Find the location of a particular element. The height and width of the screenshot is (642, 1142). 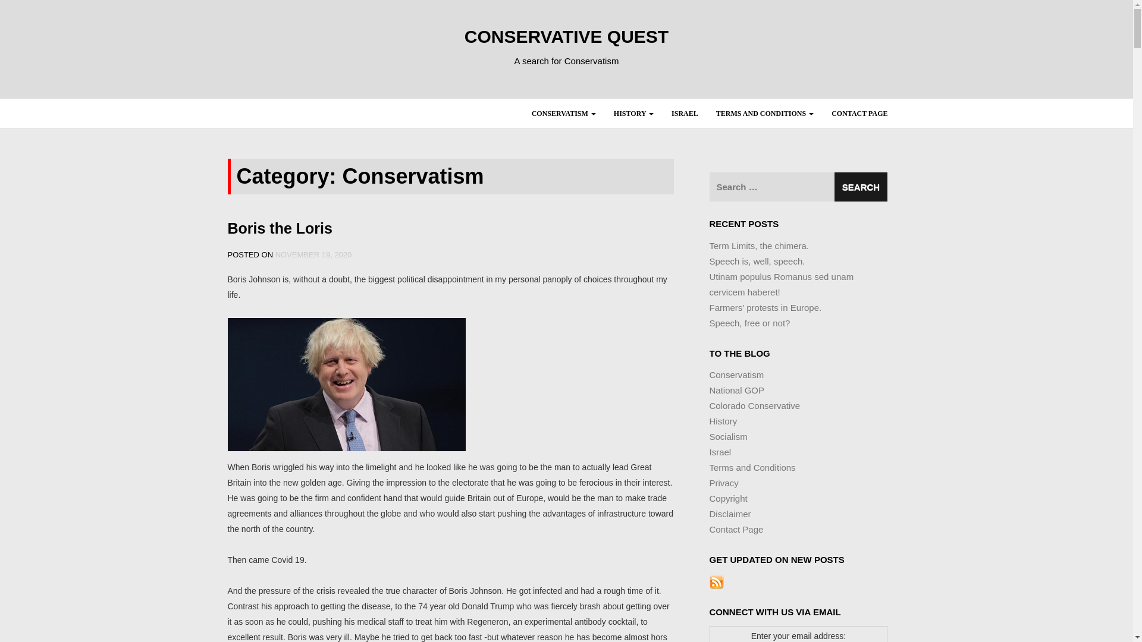

ISRAEL is located at coordinates (684, 114).